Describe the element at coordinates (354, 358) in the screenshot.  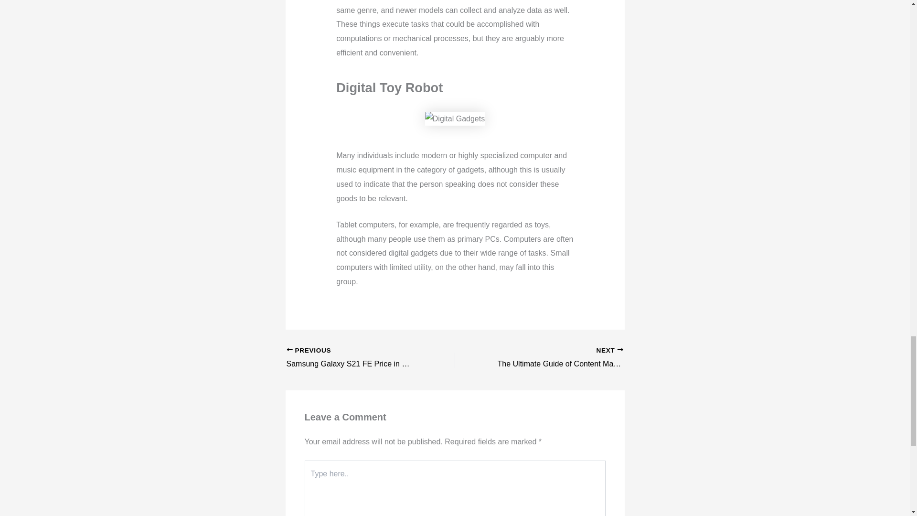
I see `Samsung Galaxy S21 FE Price in Pakistan` at that location.